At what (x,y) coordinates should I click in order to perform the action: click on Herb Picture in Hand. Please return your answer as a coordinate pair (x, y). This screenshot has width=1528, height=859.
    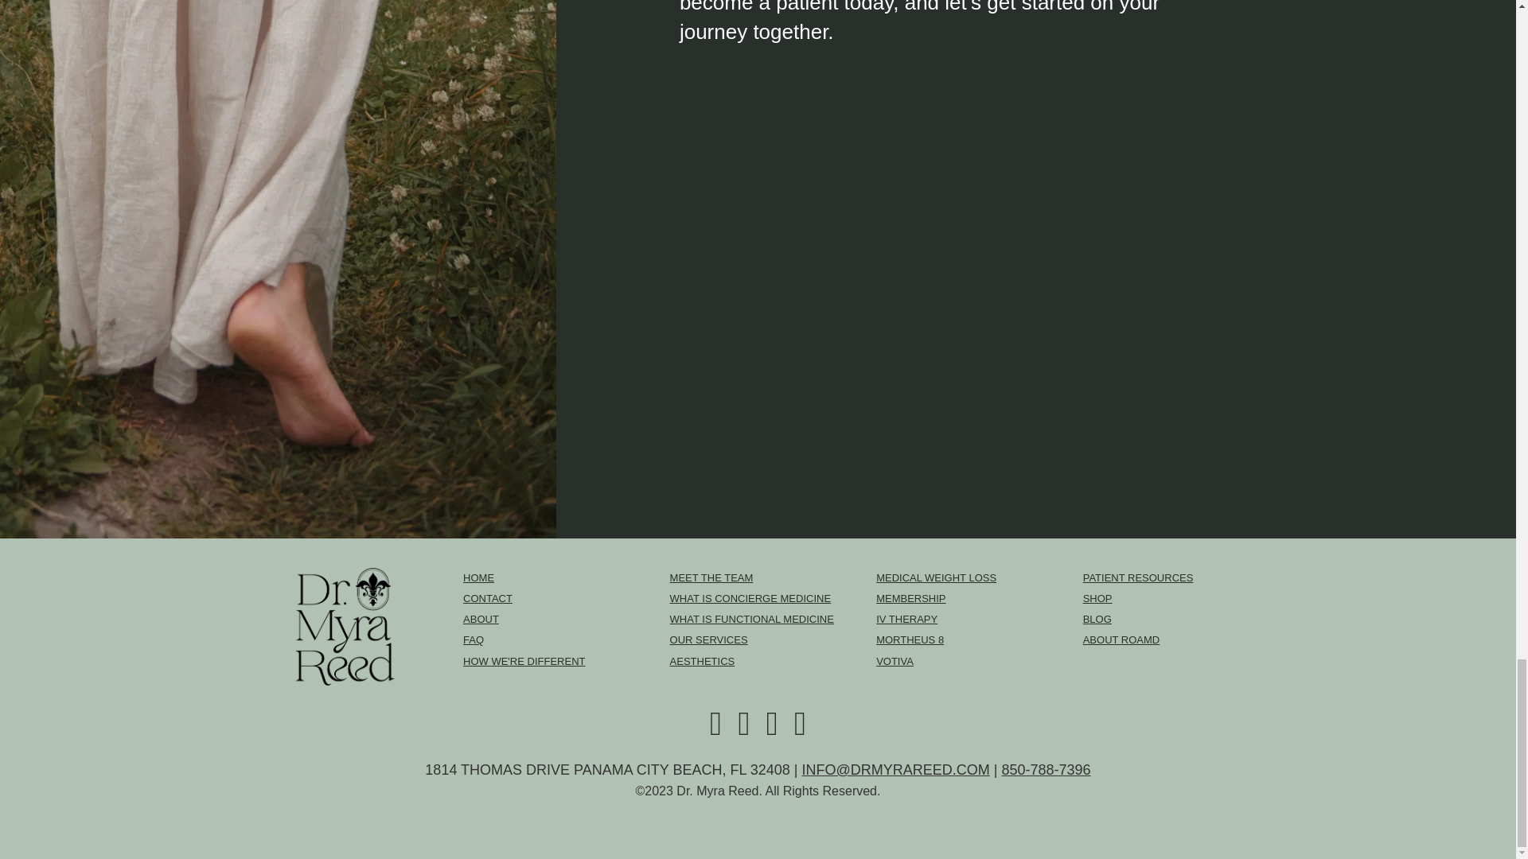
    Looking at the image, I should click on (715, 730).